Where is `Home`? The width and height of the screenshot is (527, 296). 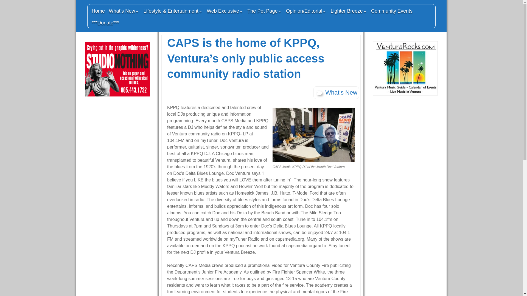
Home is located at coordinates (98, 11).